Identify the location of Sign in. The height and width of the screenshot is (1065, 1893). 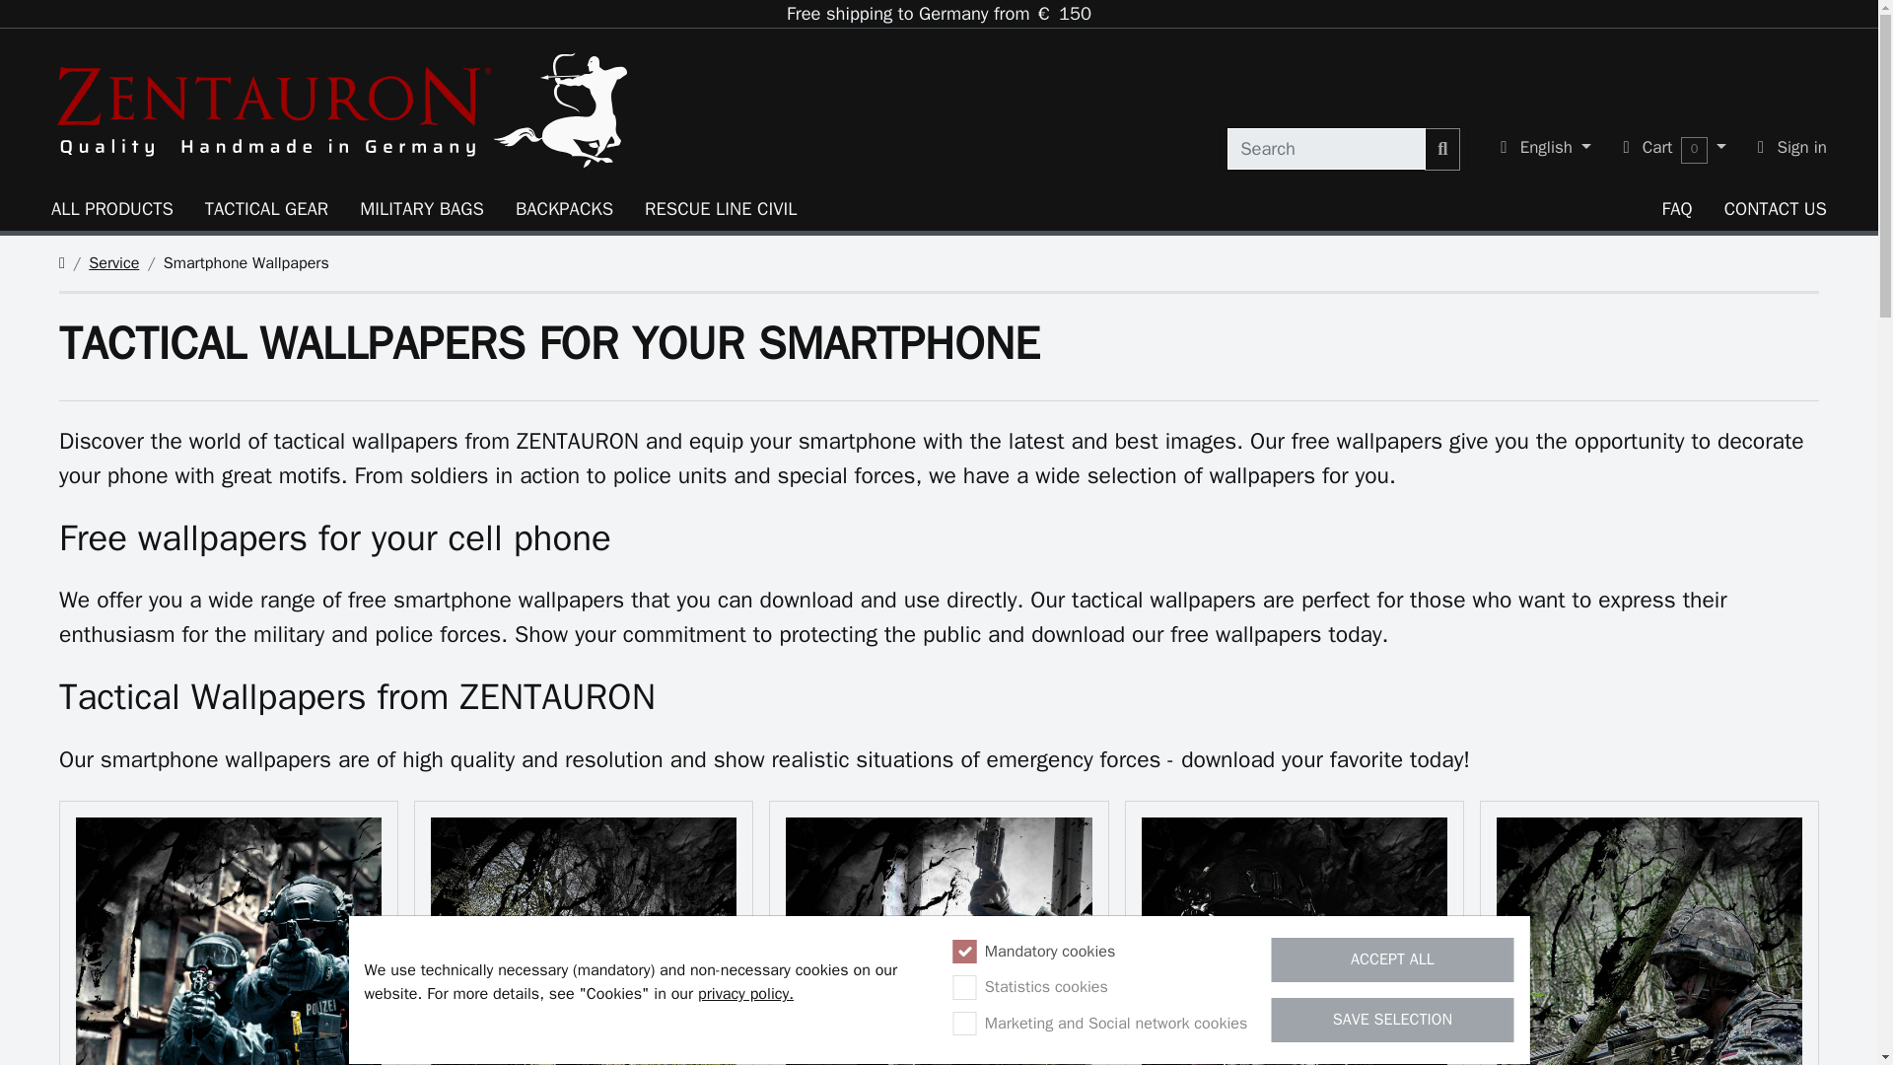
(1791, 147).